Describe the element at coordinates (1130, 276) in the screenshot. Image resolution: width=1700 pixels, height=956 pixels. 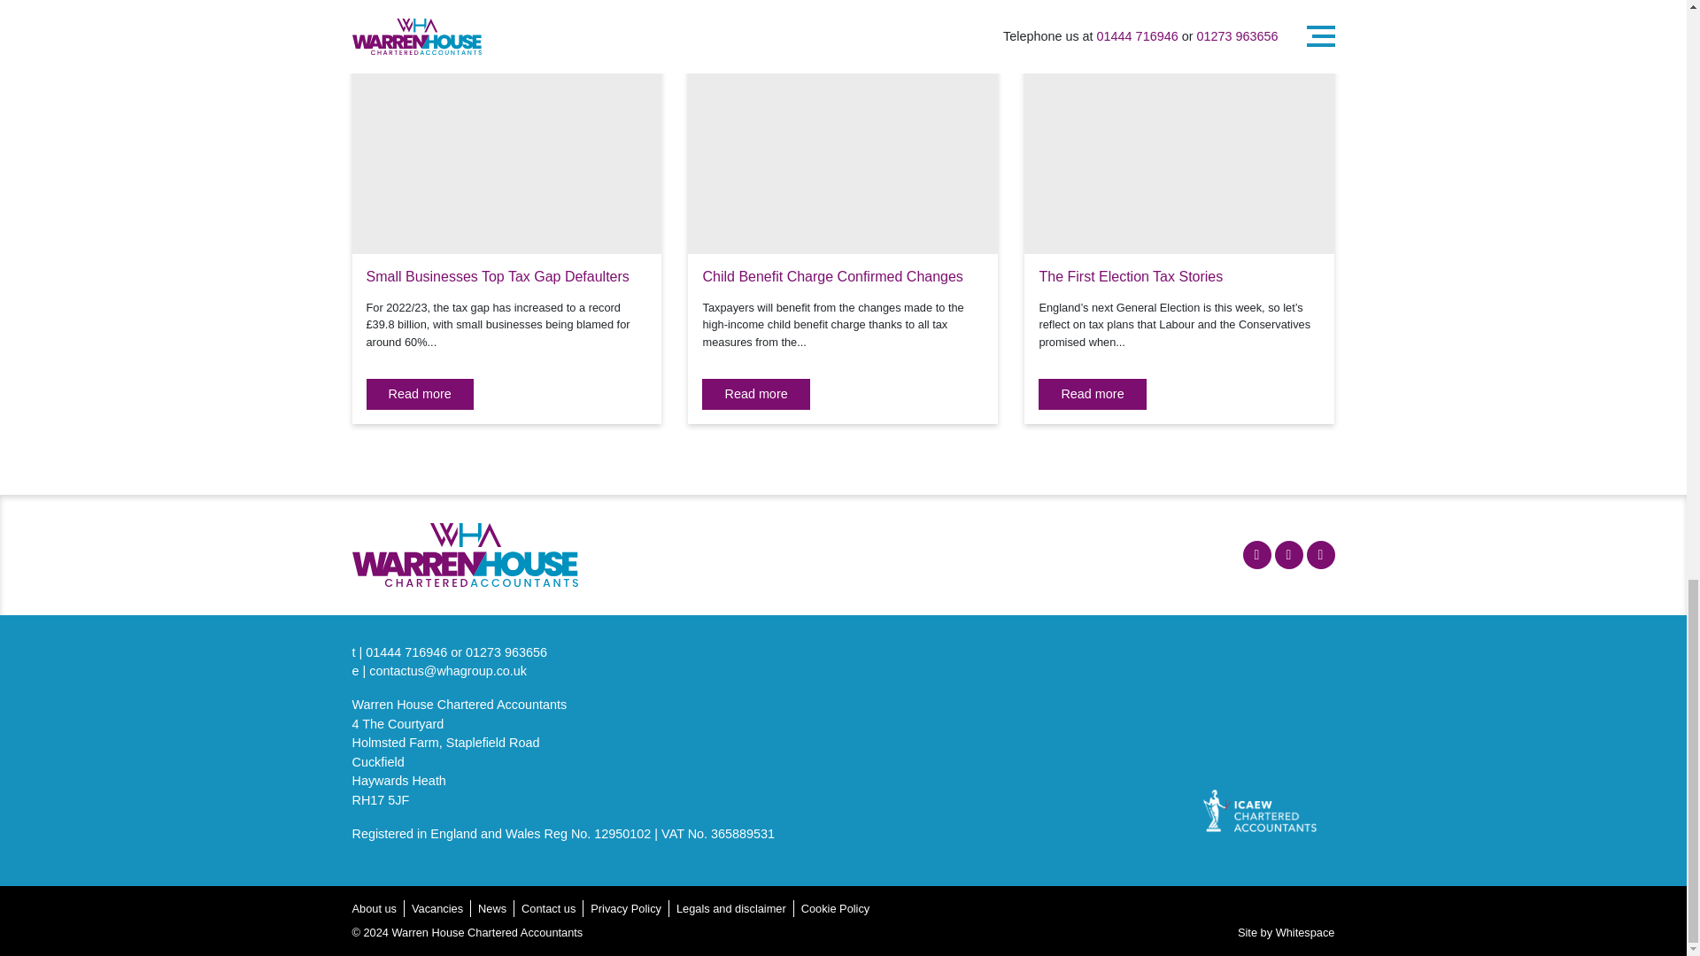
I see `The First Election Tax Stories` at that location.